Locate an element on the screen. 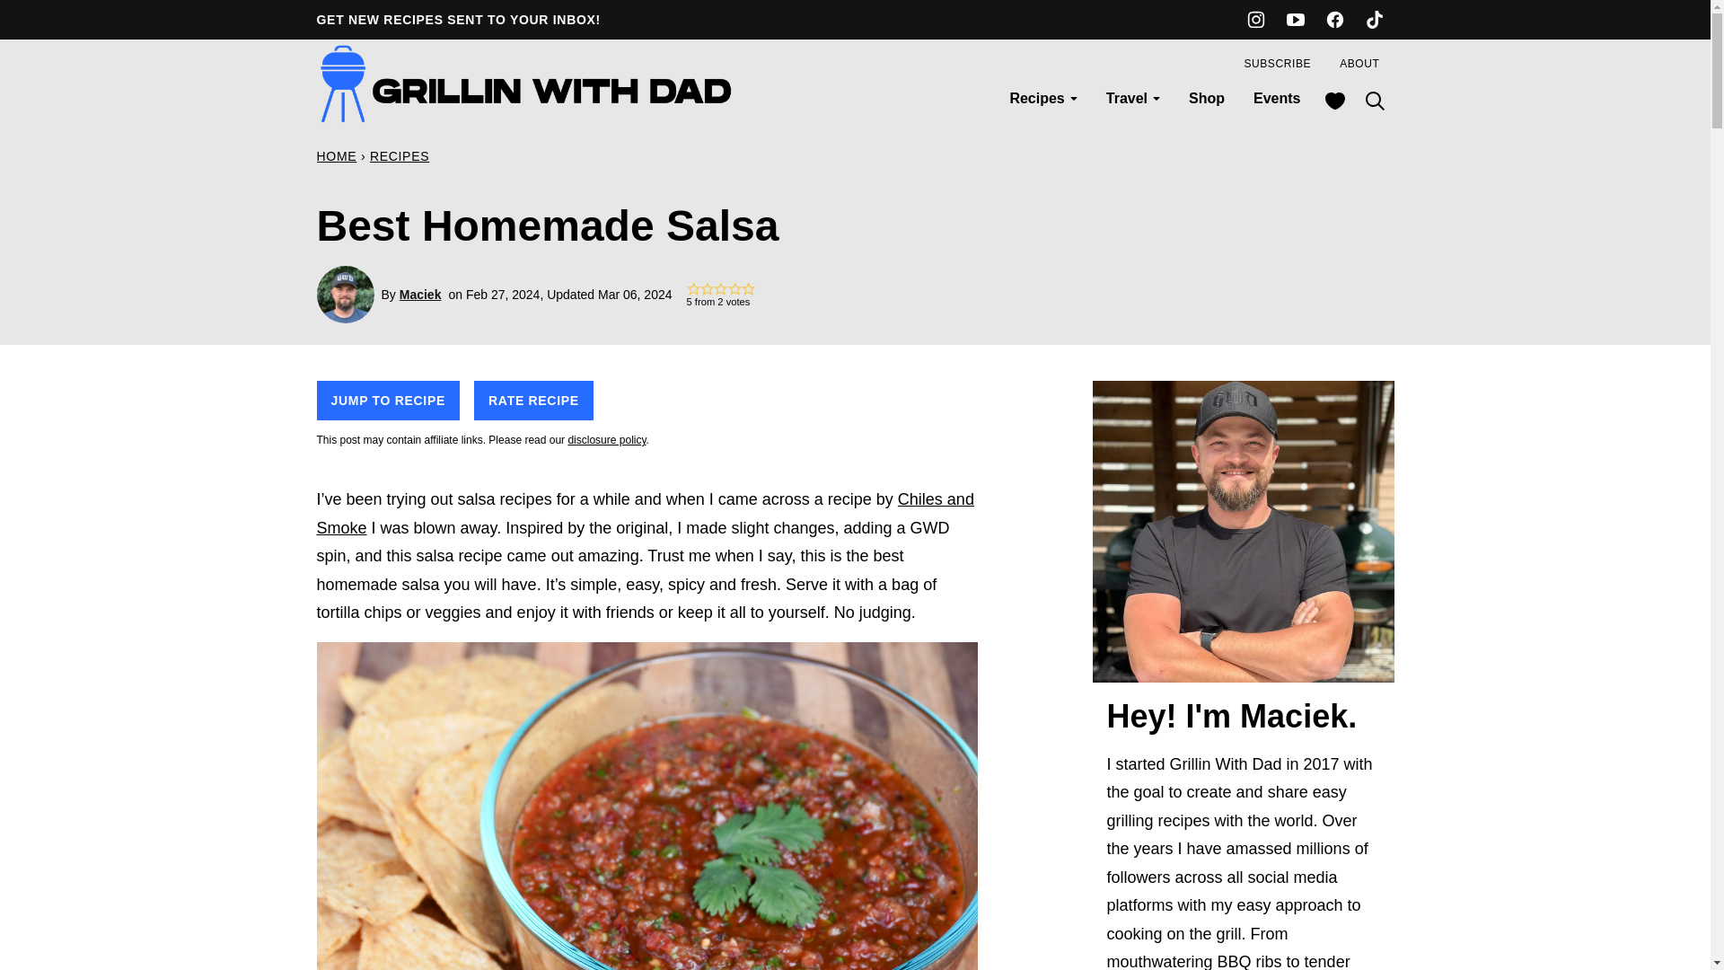 The height and width of the screenshot is (970, 1724). JUMP TO RECIPE is located at coordinates (388, 401).